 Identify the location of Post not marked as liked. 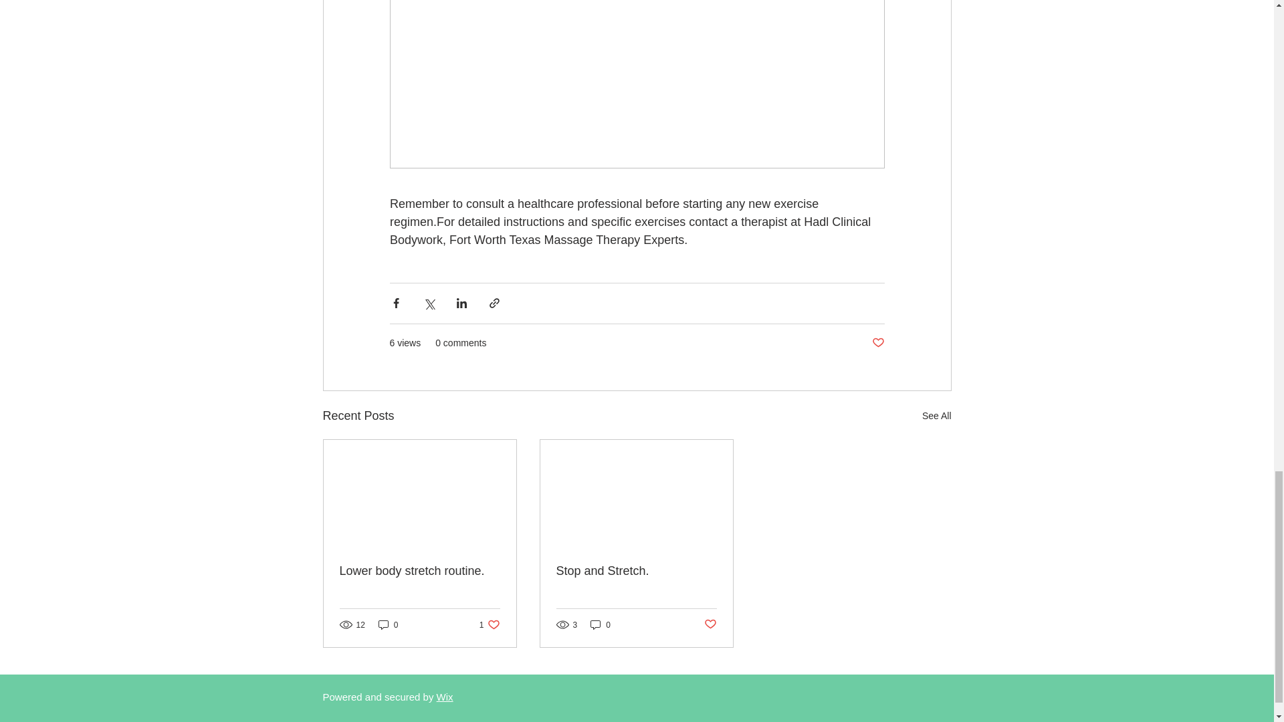
(936, 416).